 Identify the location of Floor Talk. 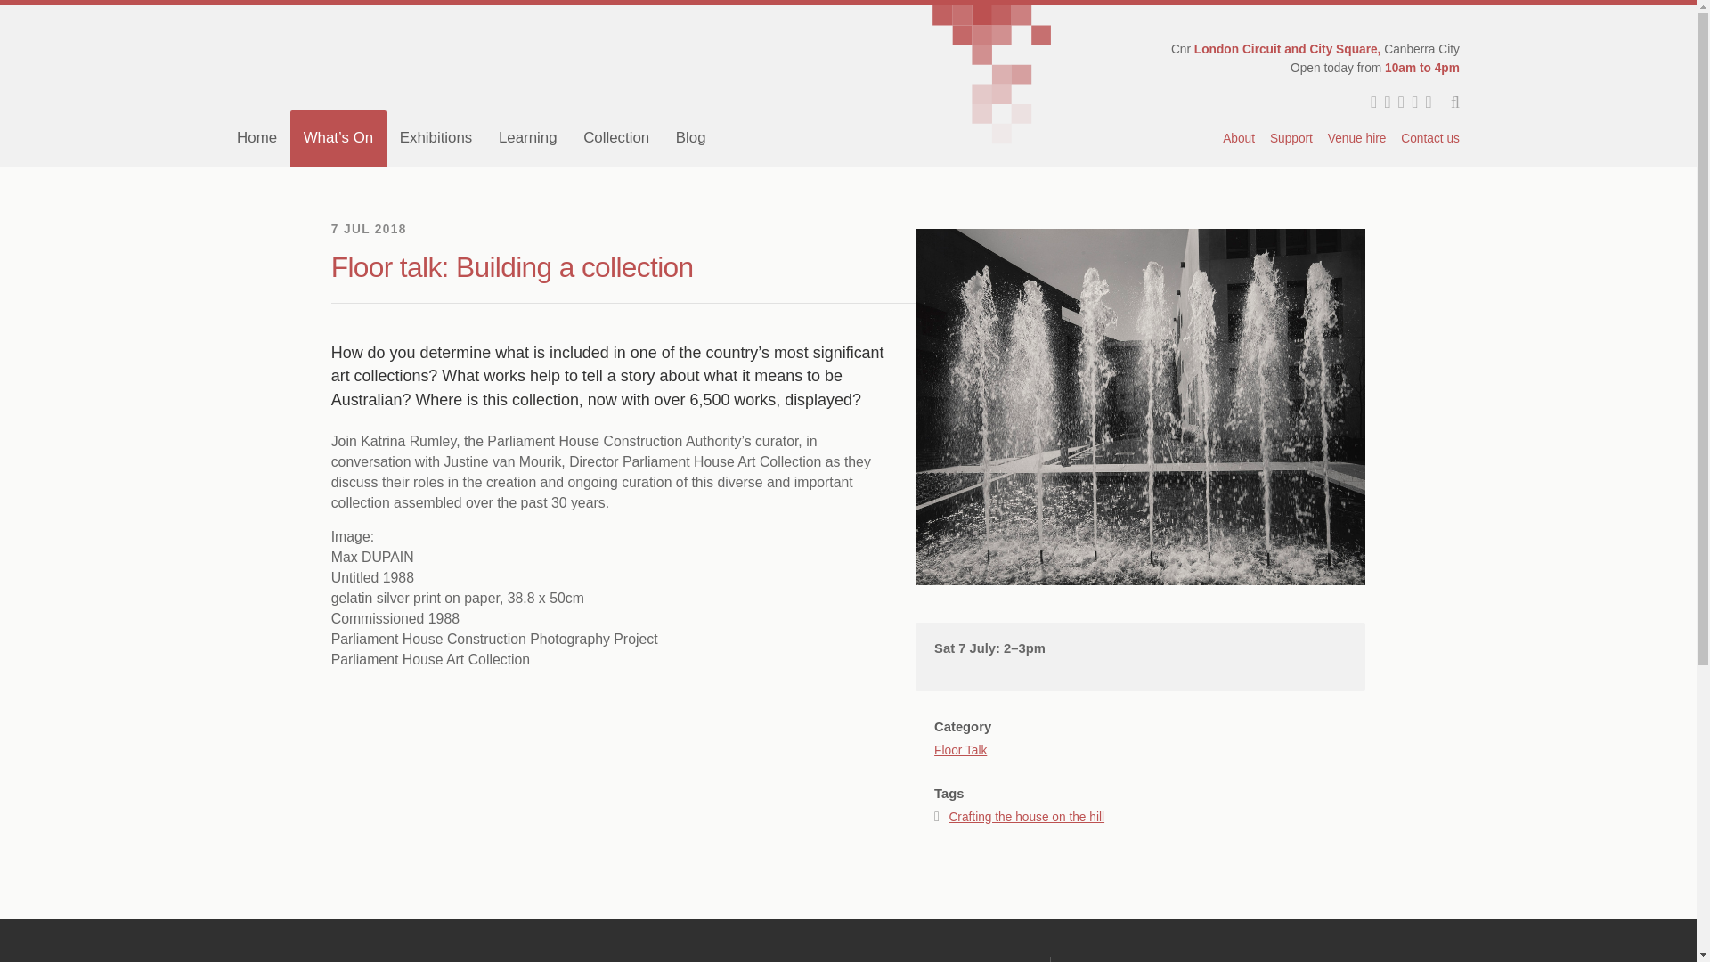
(960, 736).